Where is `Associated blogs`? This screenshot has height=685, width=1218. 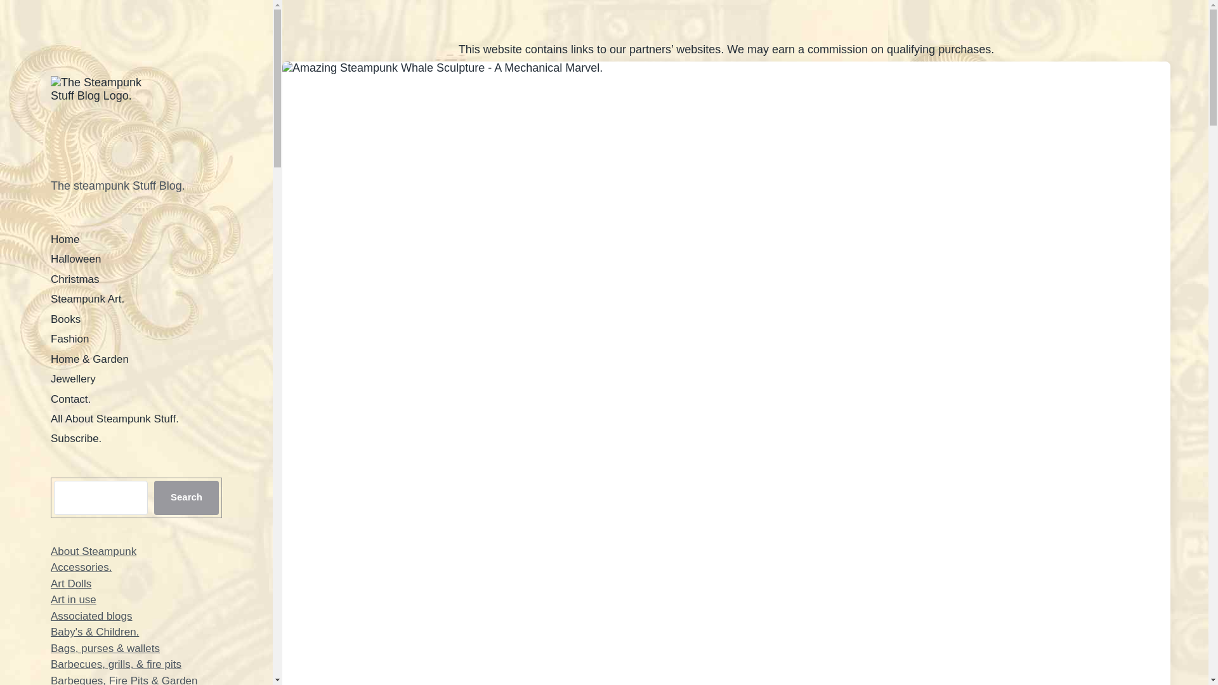 Associated blogs is located at coordinates (91, 616).